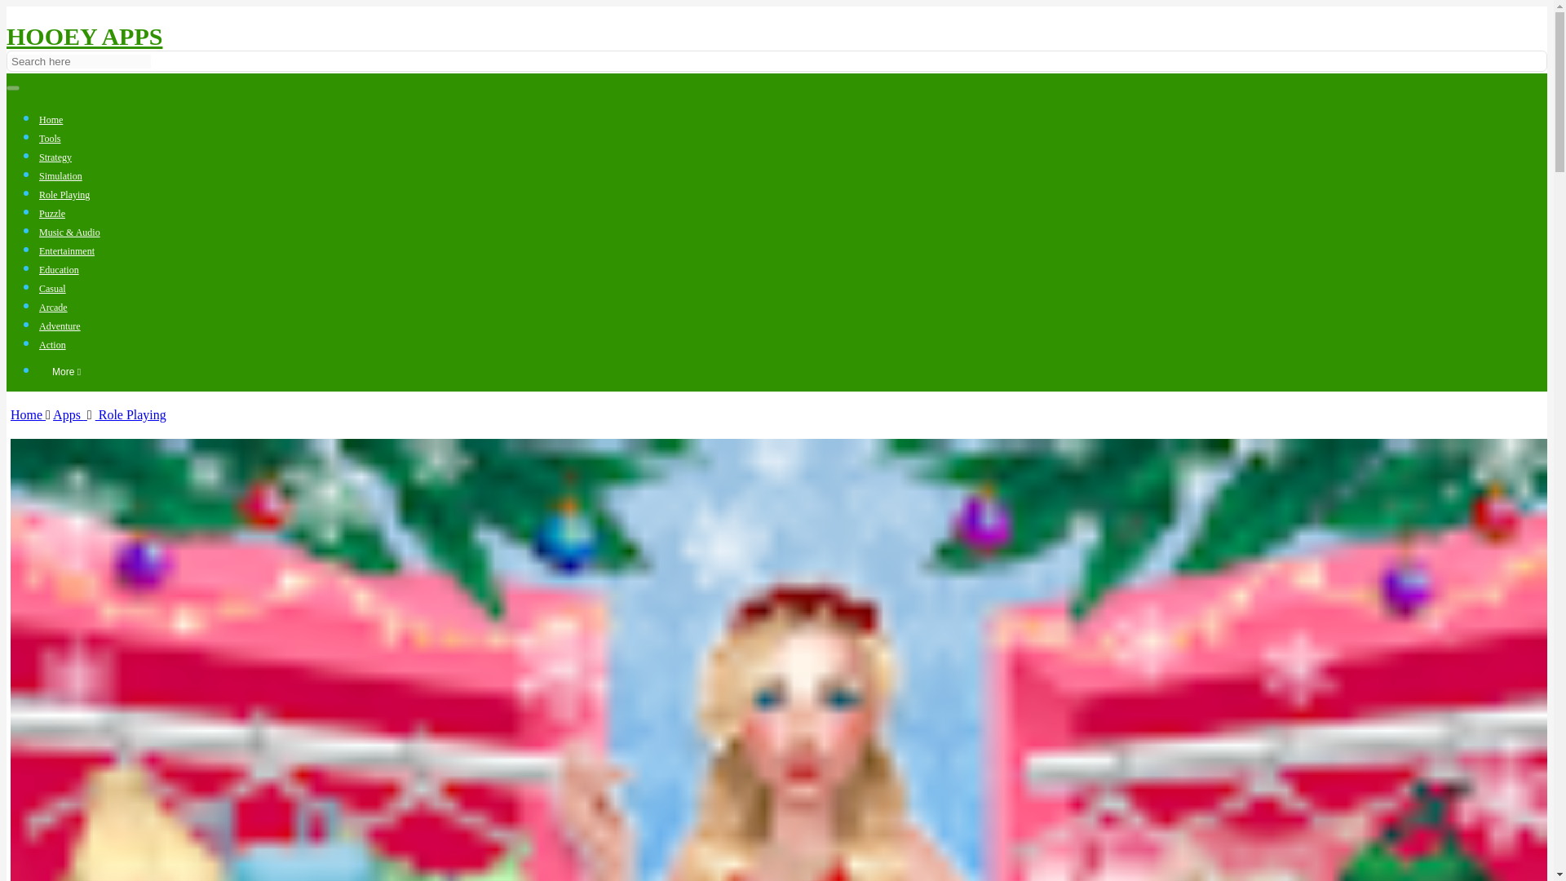 The height and width of the screenshot is (881, 1566). Describe the element at coordinates (52, 288) in the screenshot. I see `Casual` at that location.